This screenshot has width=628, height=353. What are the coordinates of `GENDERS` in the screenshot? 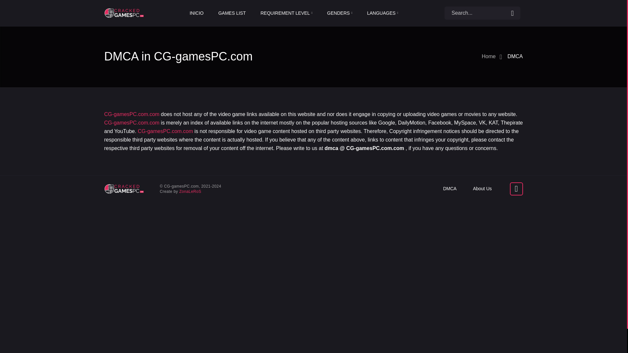 It's located at (340, 13).